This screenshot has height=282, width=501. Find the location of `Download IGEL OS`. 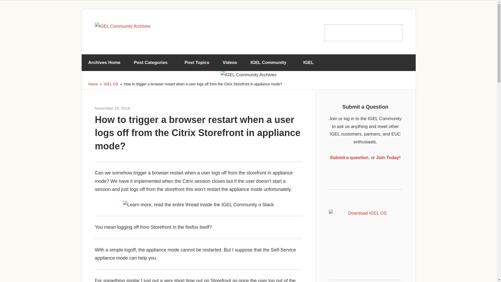

Download IGEL OS is located at coordinates (365, 231).